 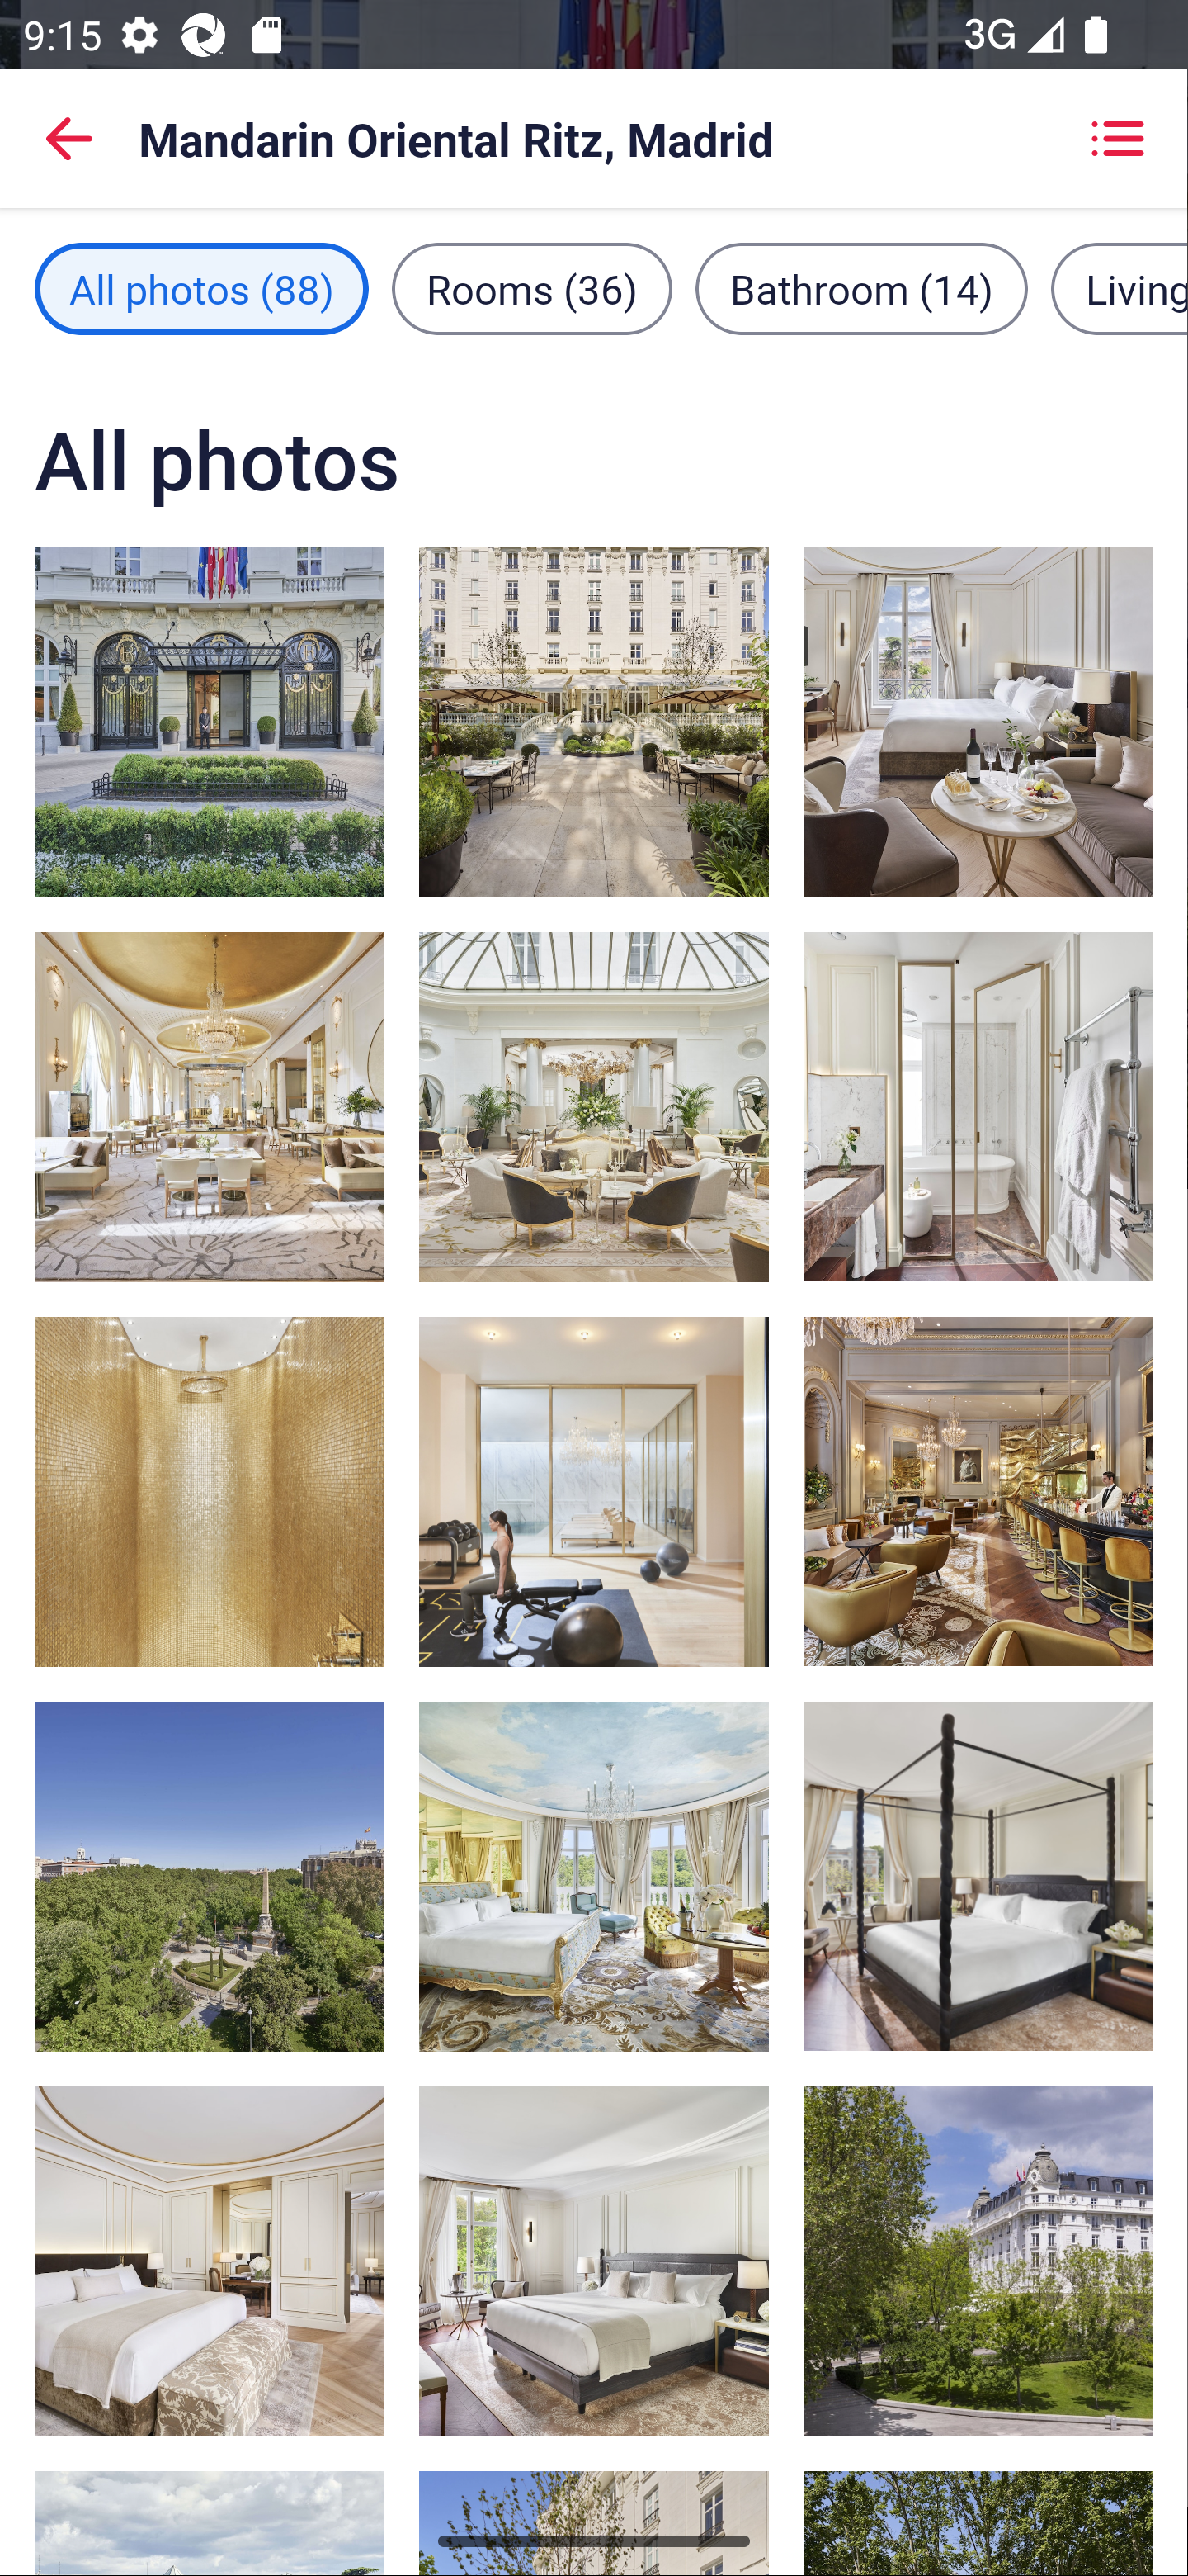 What do you see at coordinates (861, 288) in the screenshot?
I see `Bathroom filter, 14 images` at bounding box center [861, 288].